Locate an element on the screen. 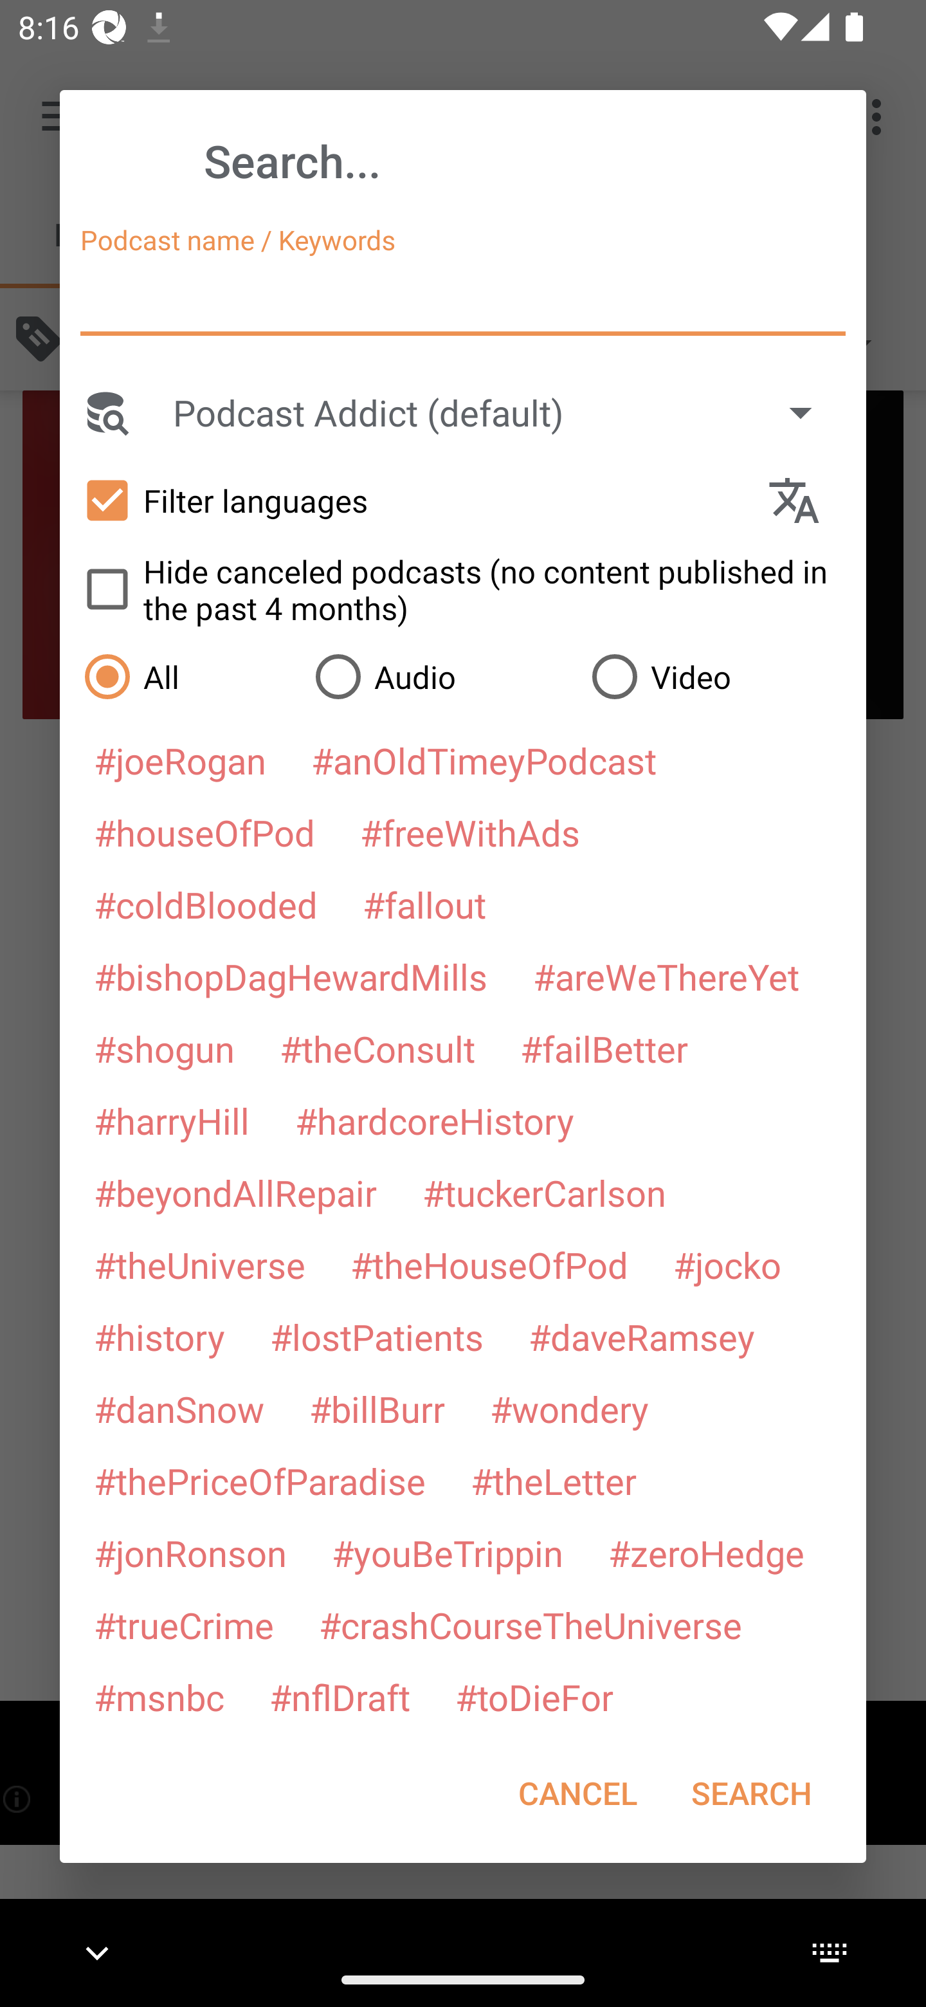 Image resolution: width=926 pixels, height=2007 pixels. #beyondAllRepair is located at coordinates (235, 1191).